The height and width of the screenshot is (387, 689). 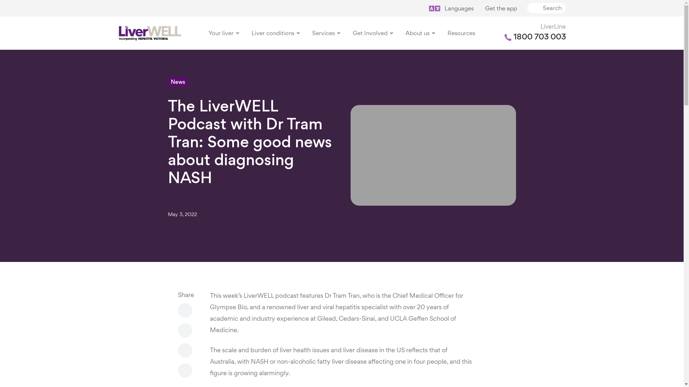 I want to click on Get Involved, so click(x=372, y=33).